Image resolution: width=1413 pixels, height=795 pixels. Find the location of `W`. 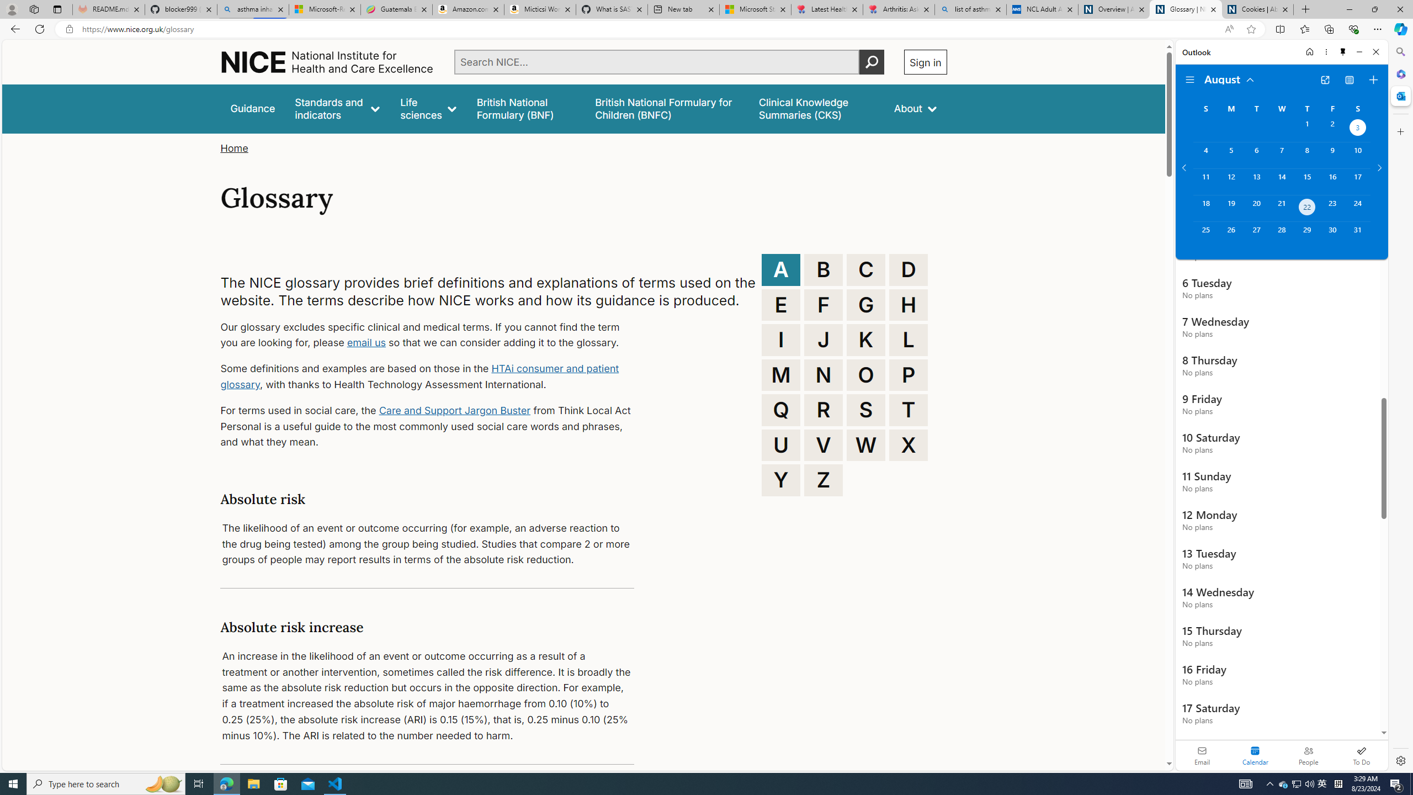

W is located at coordinates (866, 445).